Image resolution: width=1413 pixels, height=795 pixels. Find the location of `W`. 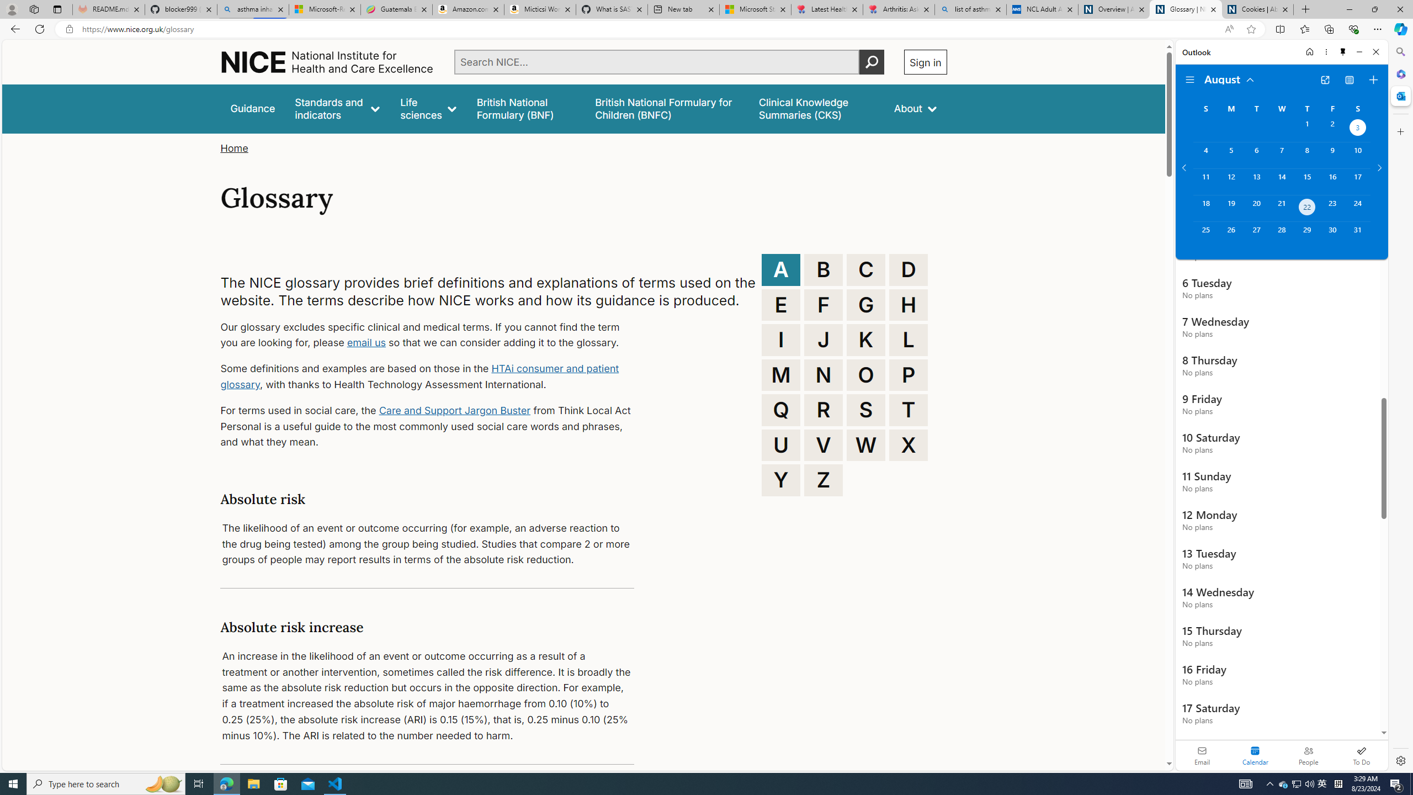

W is located at coordinates (866, 445).